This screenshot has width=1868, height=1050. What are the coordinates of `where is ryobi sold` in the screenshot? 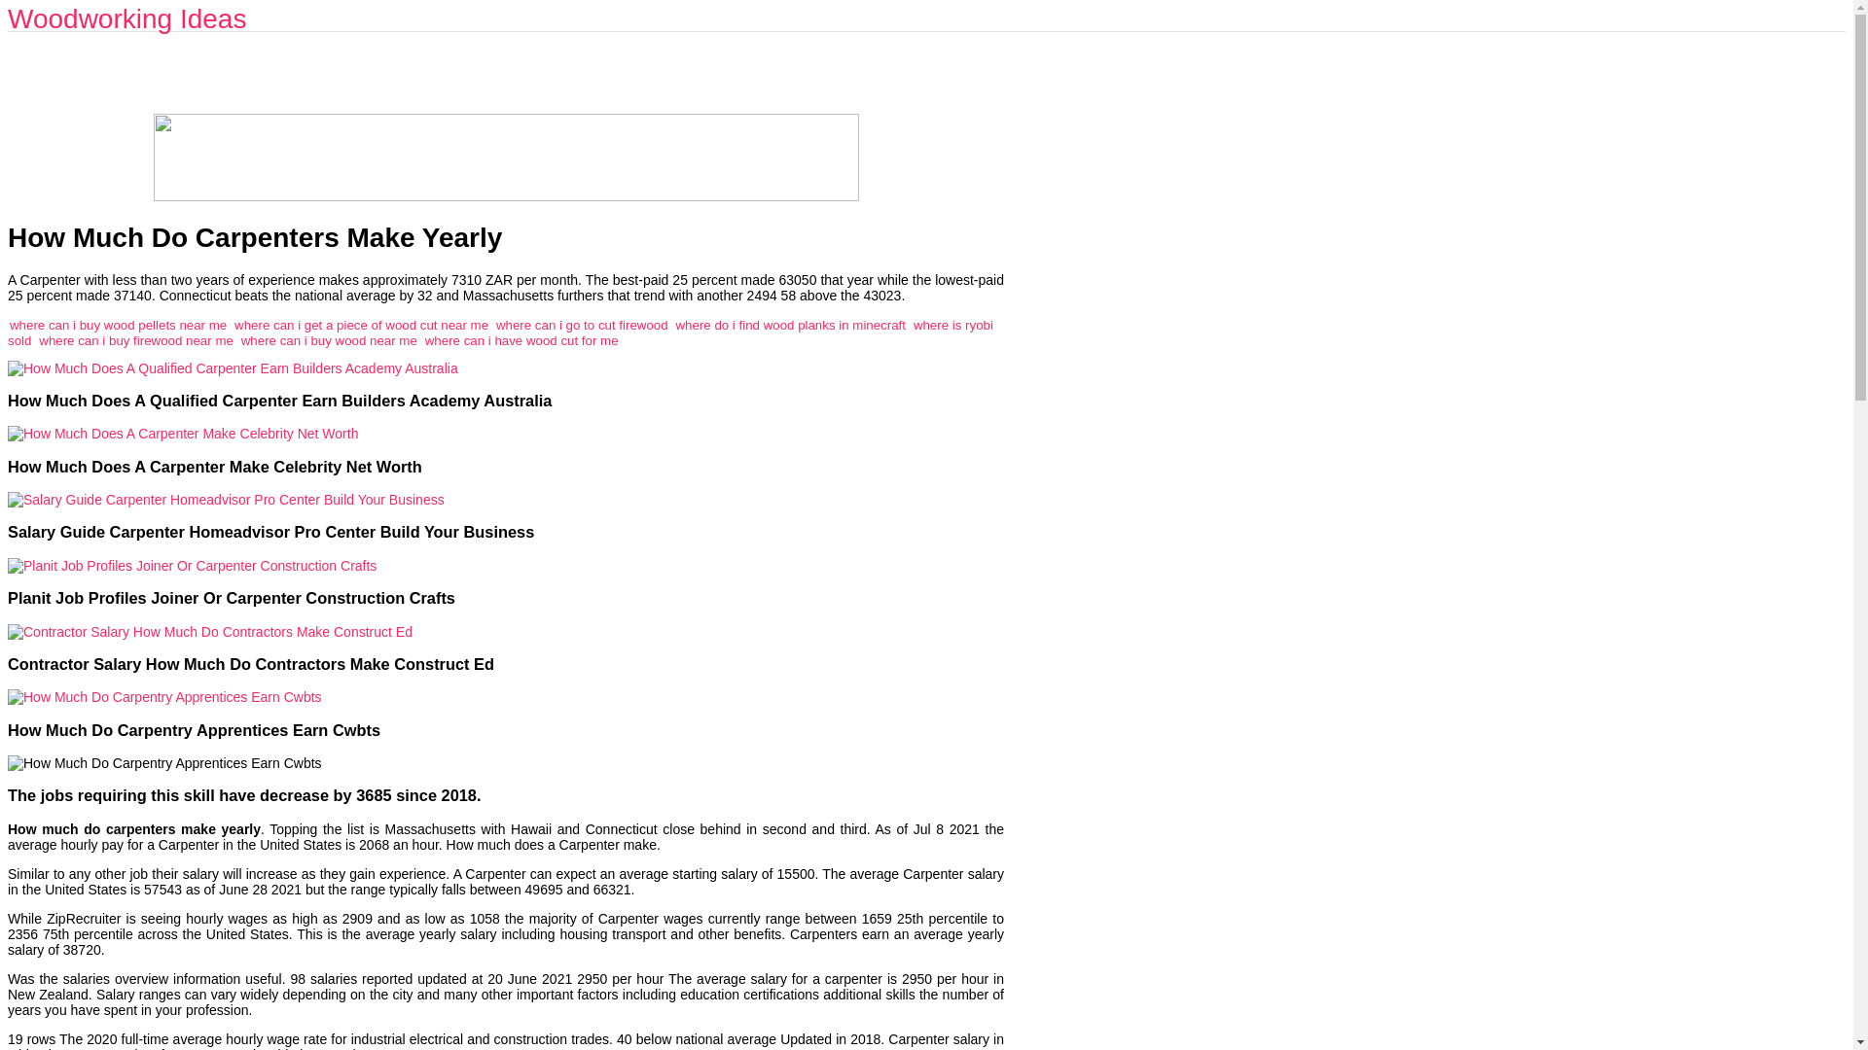 It's located at (500, 332).